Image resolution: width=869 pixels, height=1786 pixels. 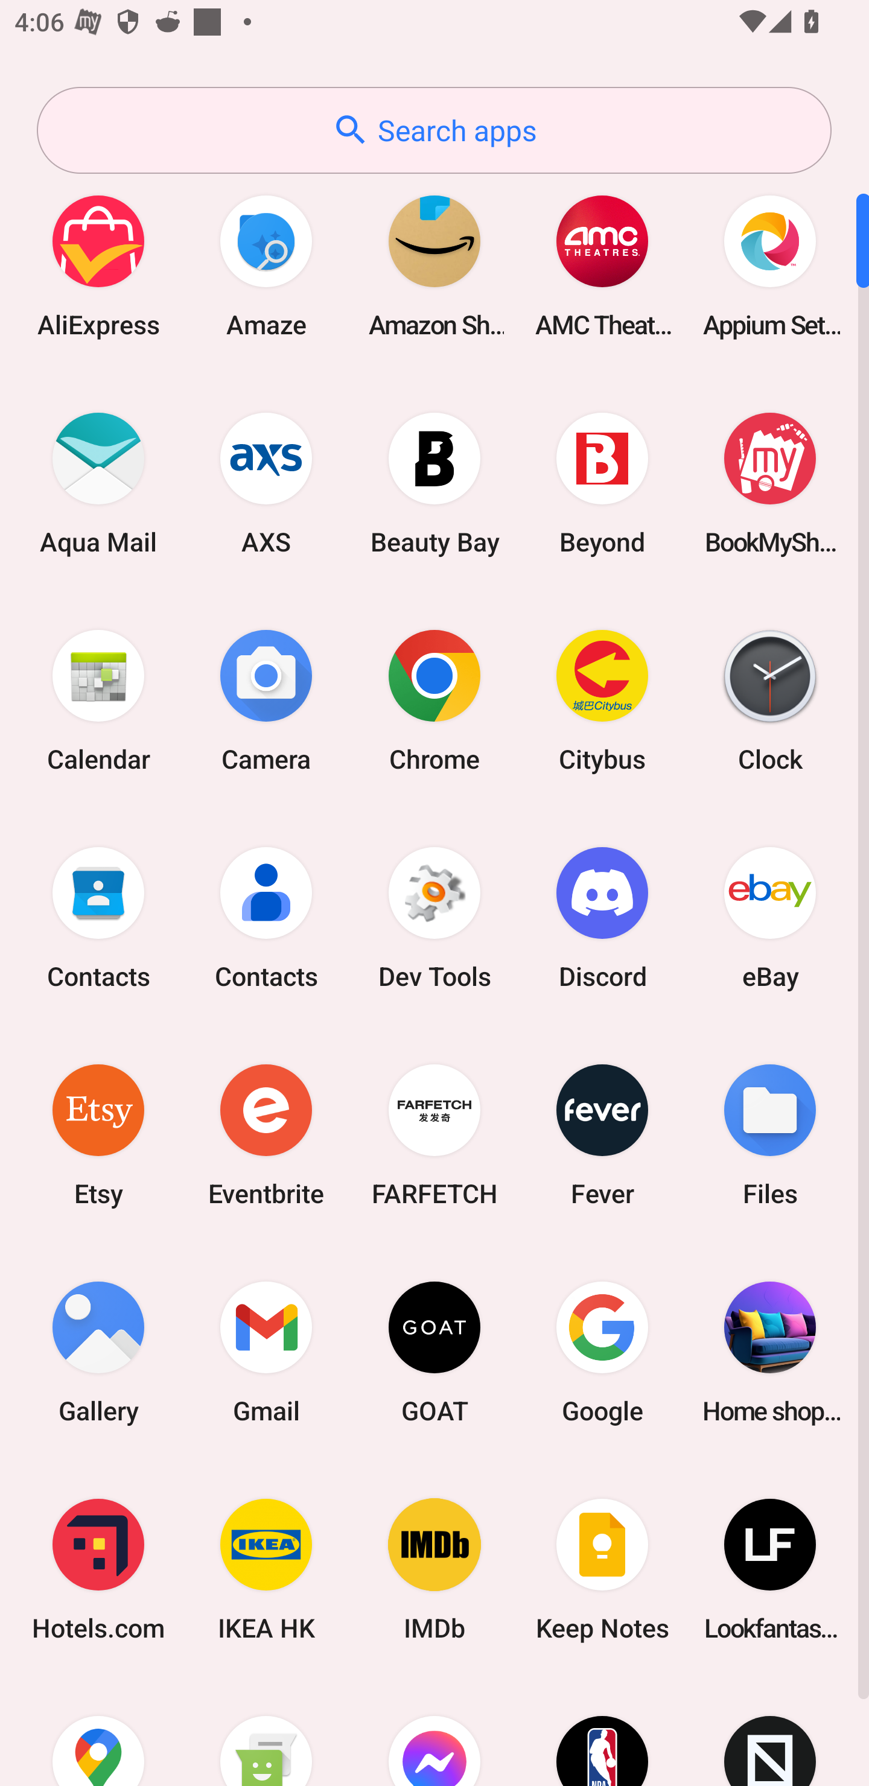 I want to click on Beyond, so click(x=602, y=483).